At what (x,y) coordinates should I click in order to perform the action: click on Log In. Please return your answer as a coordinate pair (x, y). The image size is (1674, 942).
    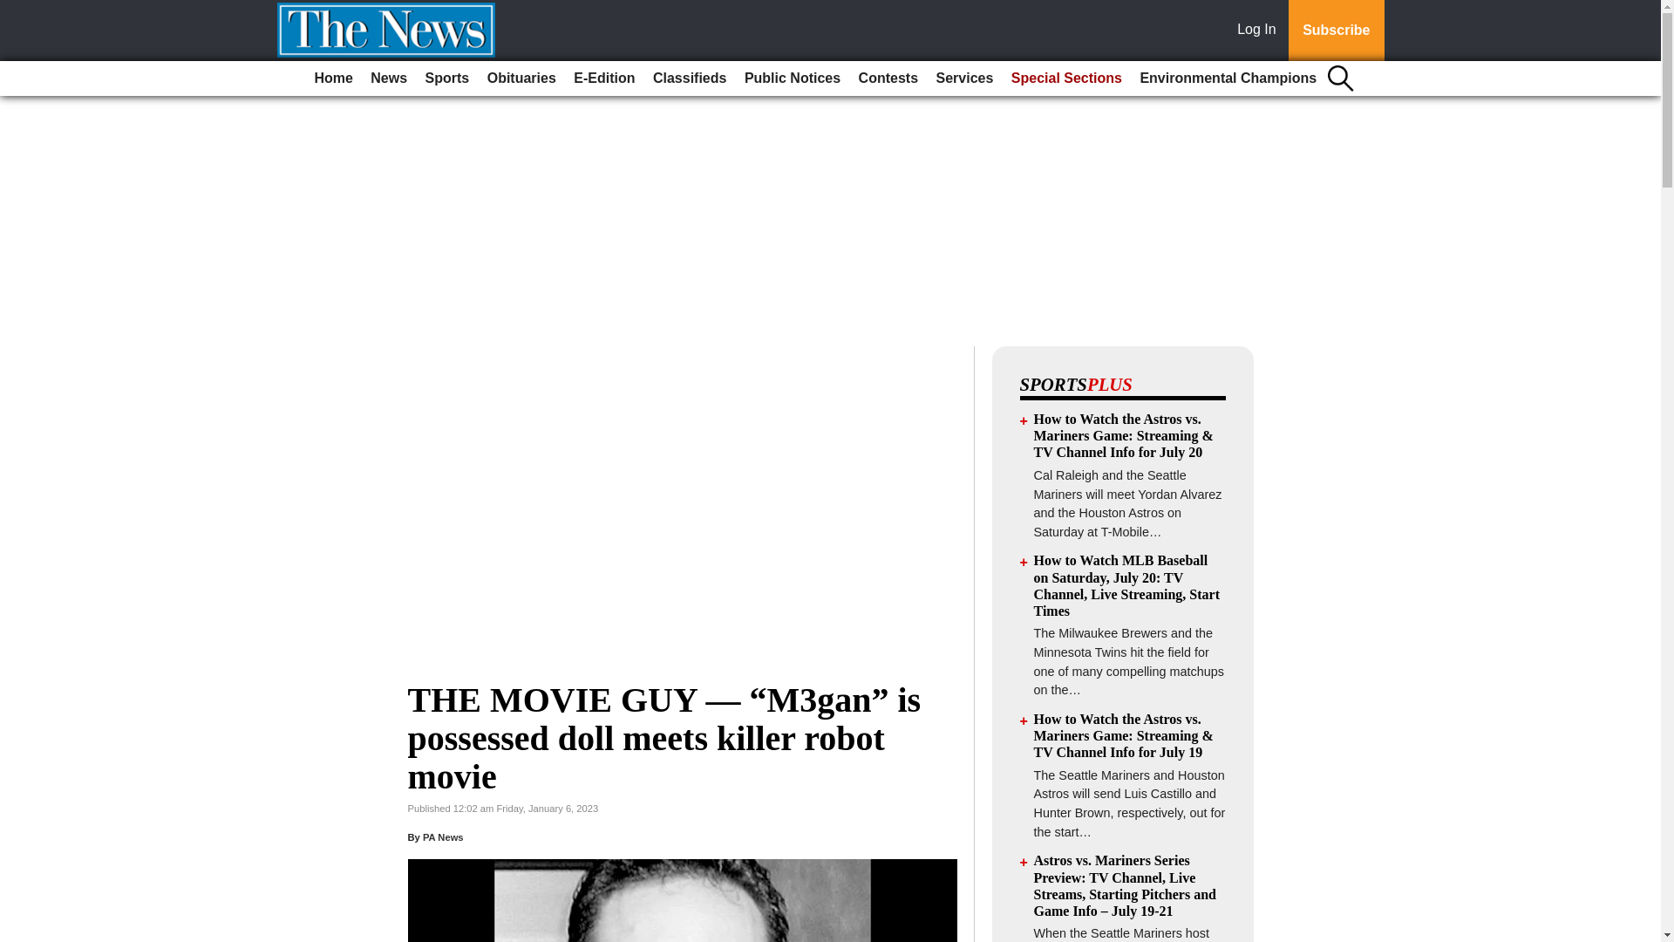
    Looking at the image, I should click on (1260, 31).